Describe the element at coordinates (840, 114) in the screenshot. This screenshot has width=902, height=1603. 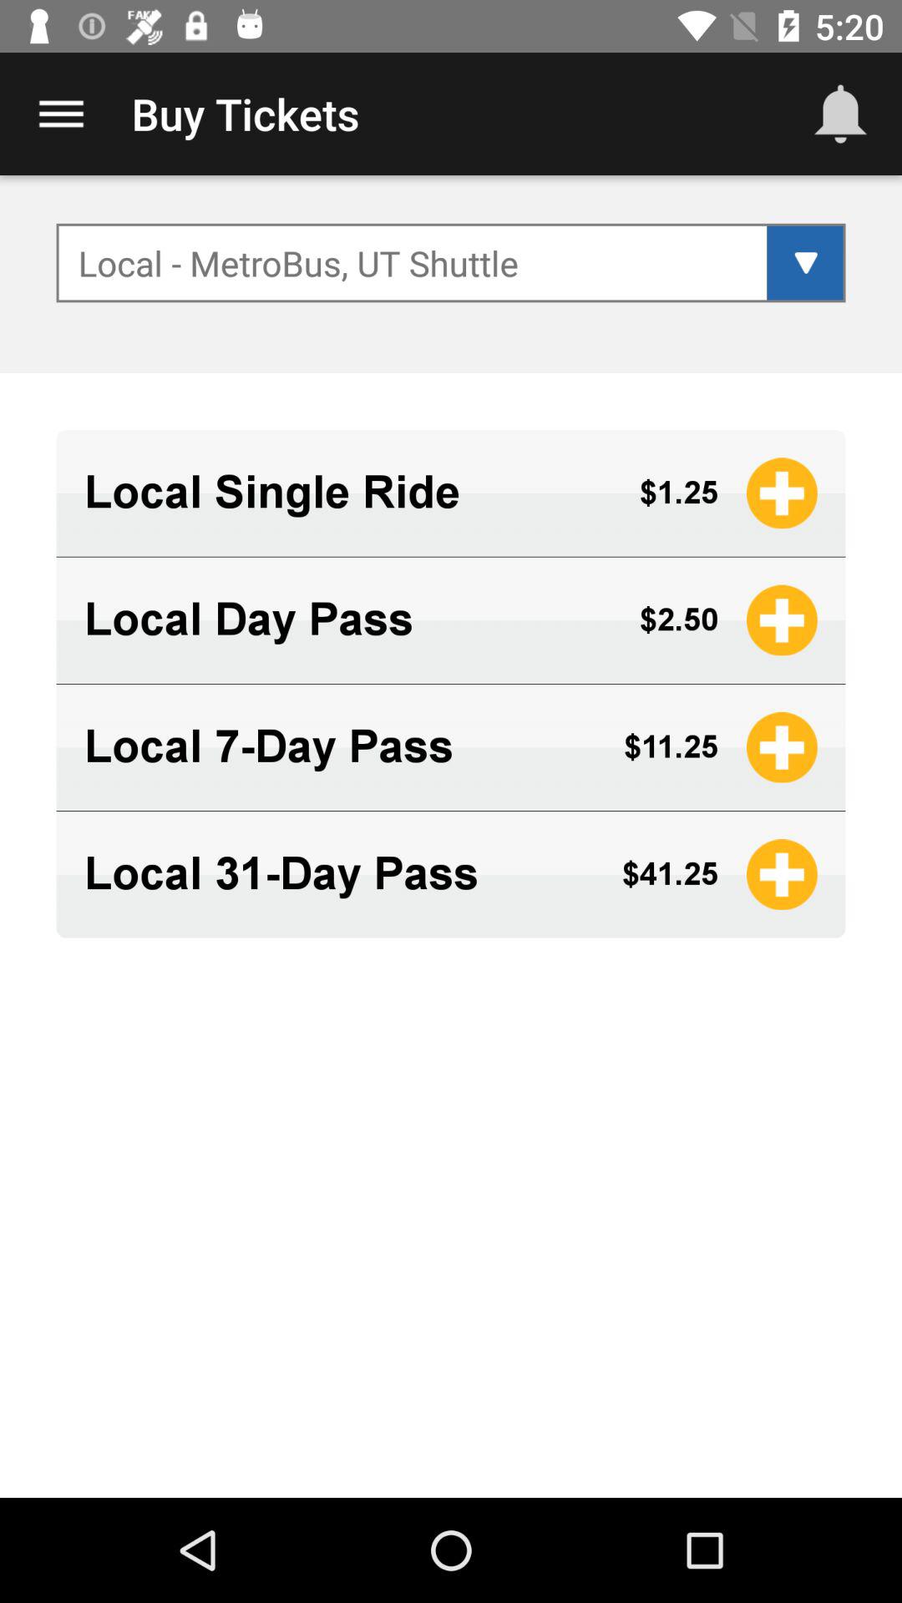
I see `the bell icon at top right corner` at that location.